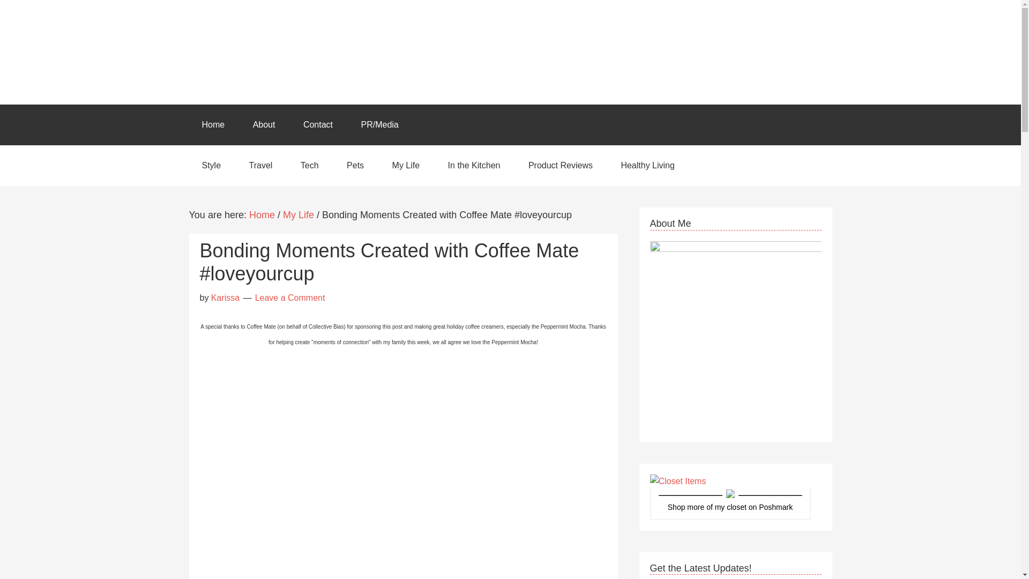 Image resolution: width=1029 pixels, height=579 pixels. I want to click on In the Kitchen, so click(474, 165).